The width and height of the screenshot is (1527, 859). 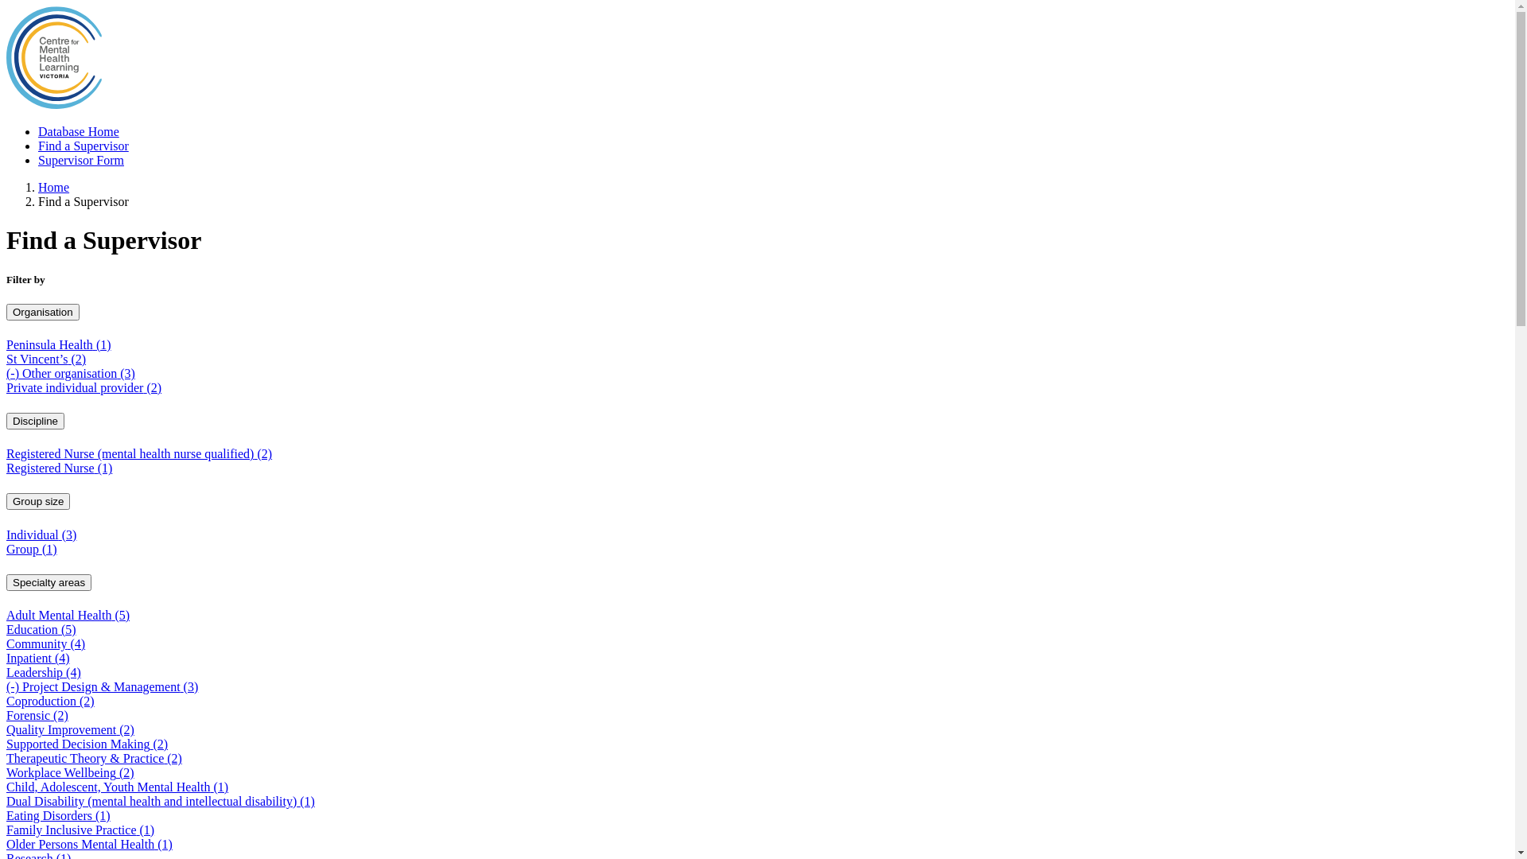 I want to click on Private individual provider (2), so click(x=84, y=388).